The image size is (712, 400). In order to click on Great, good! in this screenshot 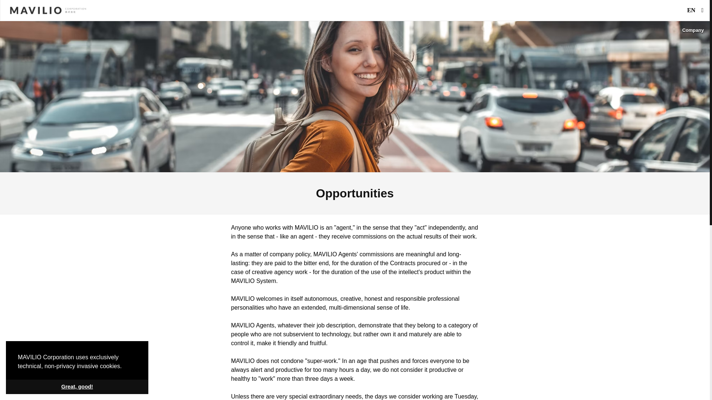, I will do `click(77, 386)`.